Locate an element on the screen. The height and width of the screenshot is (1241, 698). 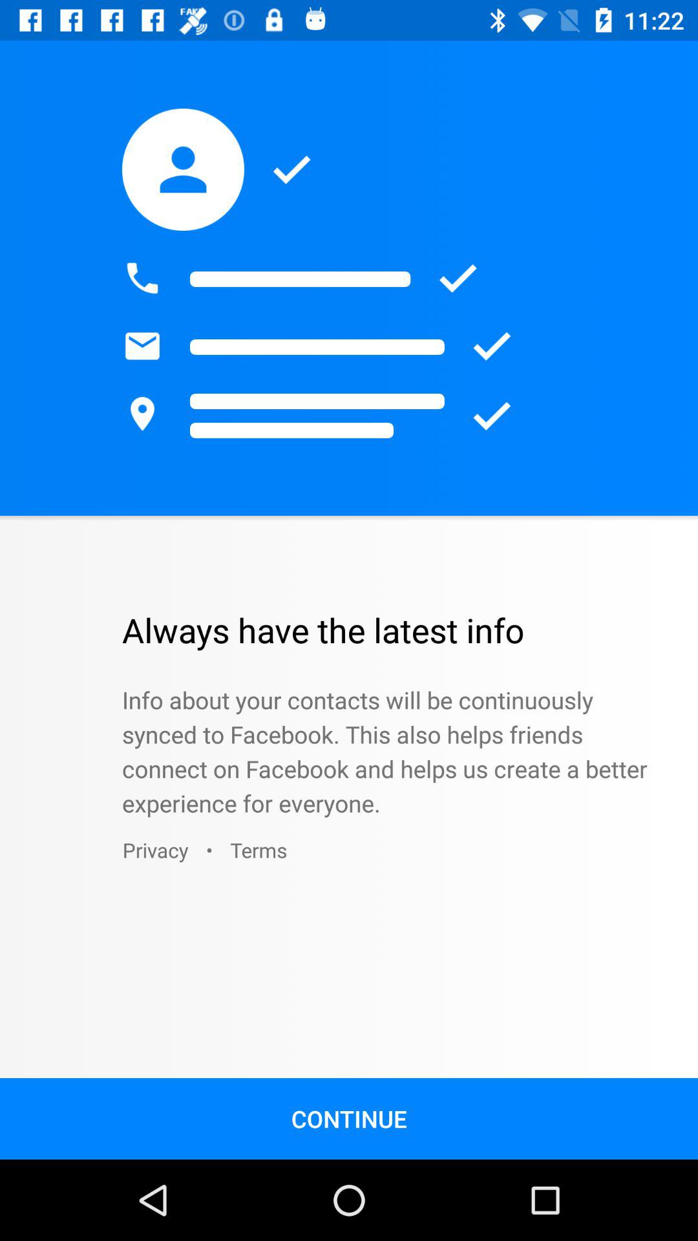
turn off item above continue is located at coordinates (259, 849).